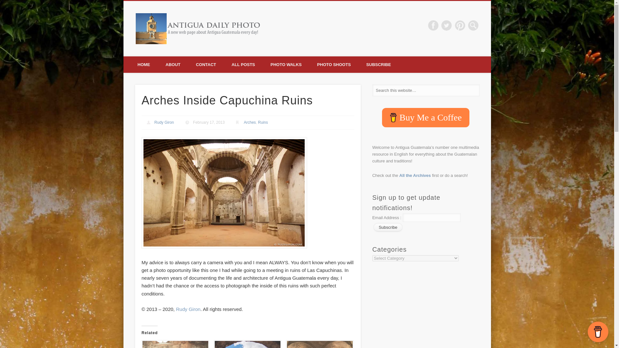 The width and height of the screenshot is (619, 348). Describe the element at coordinates (224, 247) in the screenshot. I see `Arches Inside Capuchina Ruins` at that location.